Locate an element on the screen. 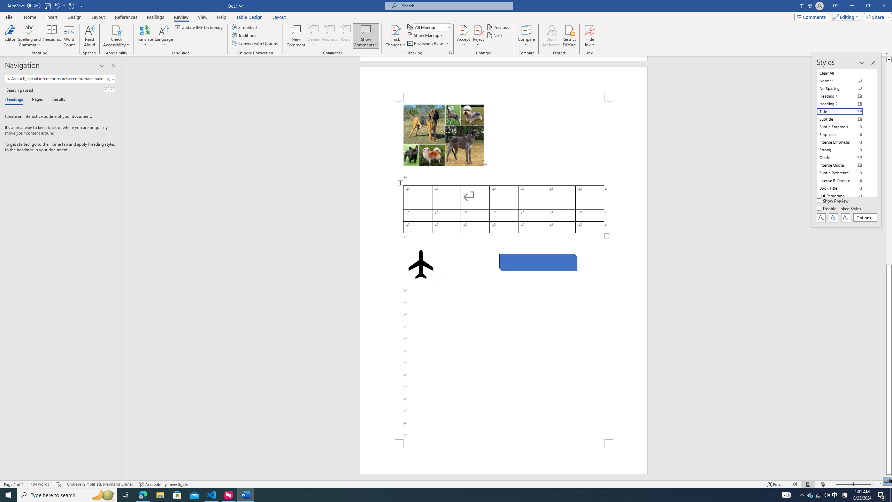  Check Accessibility is located at coordinates (116, 30).